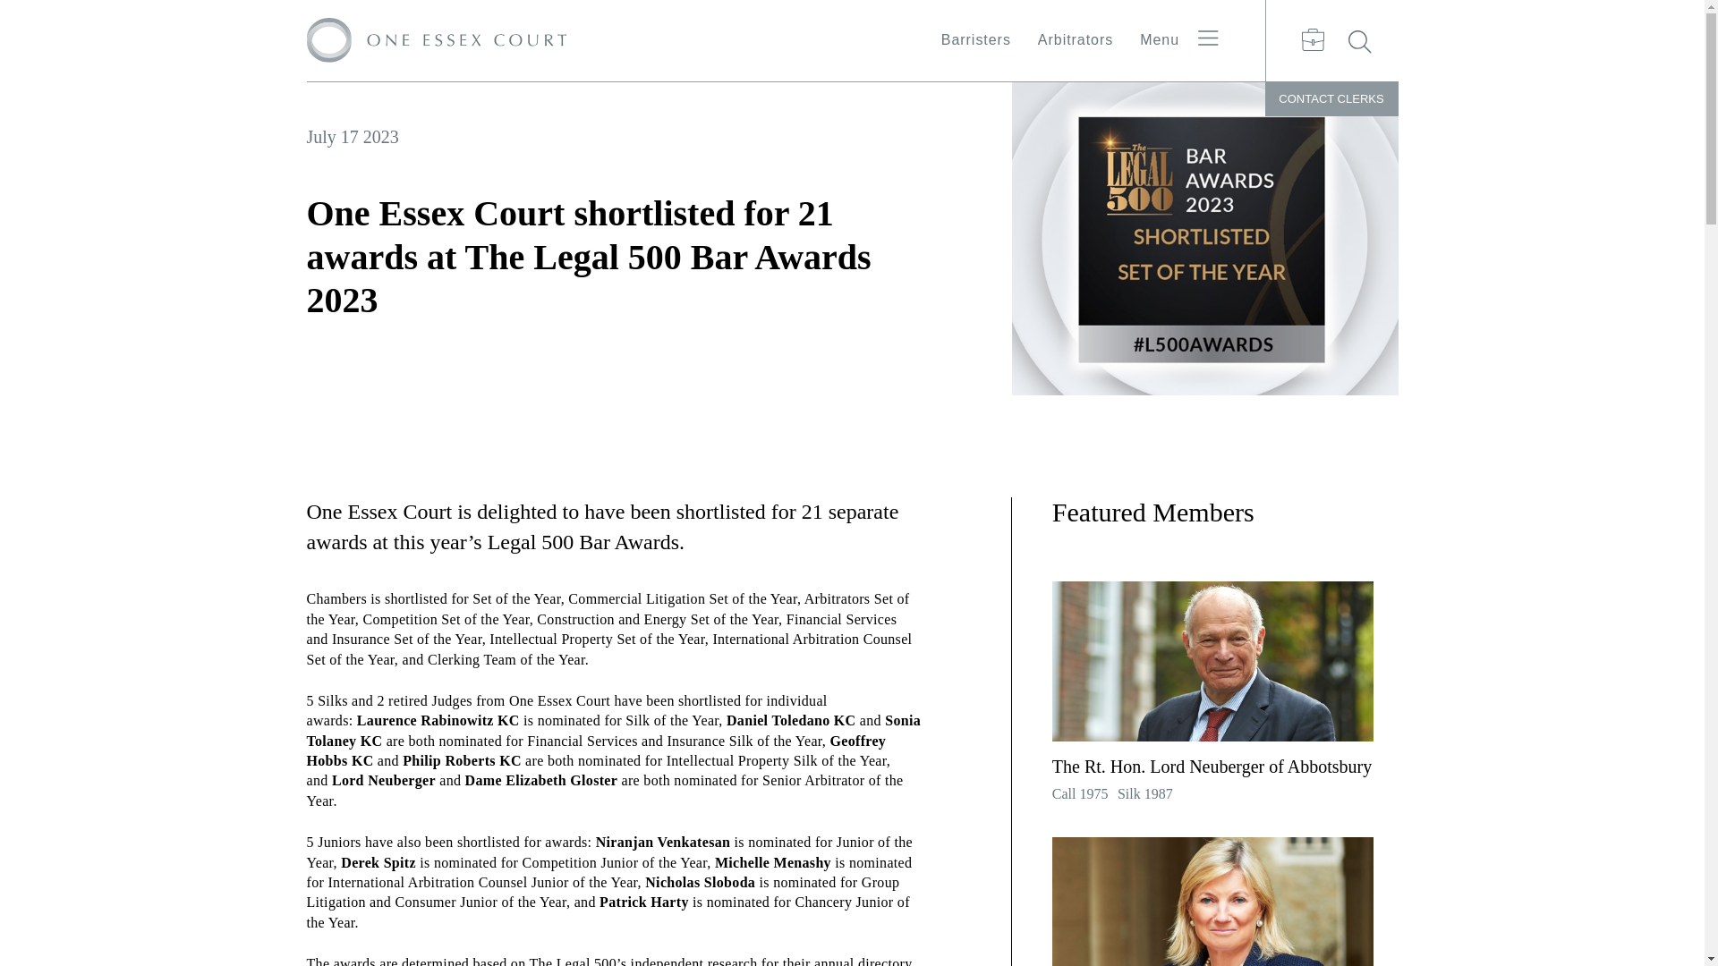 Image resolution: width=1718 pixels, height=966 pixels. Describe the element at coordinates (1331, 98) in the screenshot. I see `CONTACT CLERKS` at that location.